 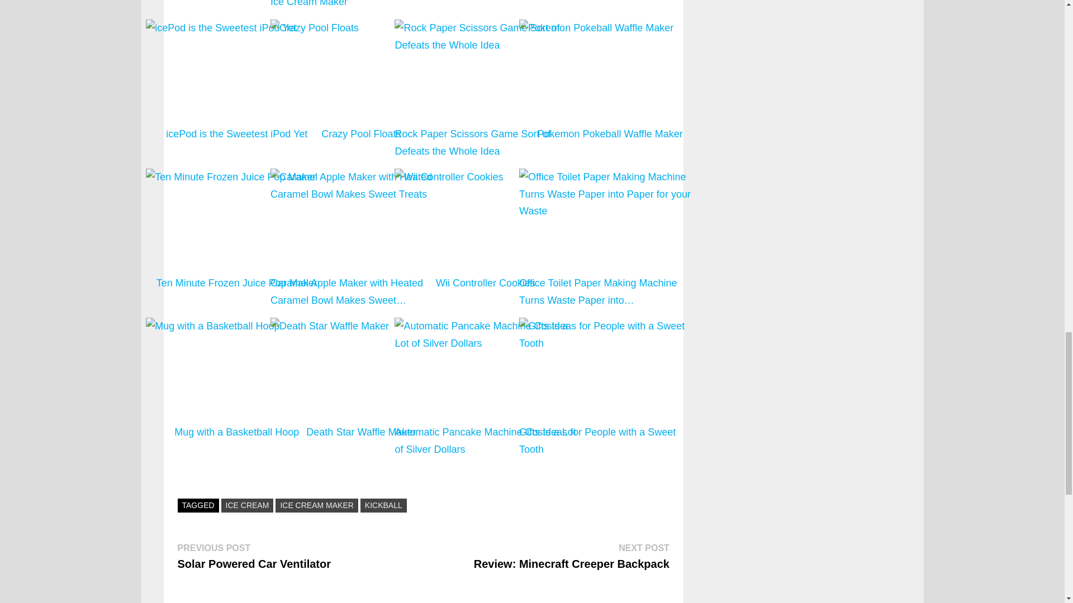 I want to click on Ten Minute Frozen Juice Pop Maker, so click(x=236, y=177).